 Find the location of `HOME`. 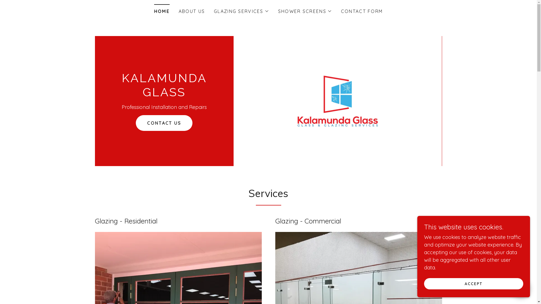

HOME is located at coordinates (162, 10).